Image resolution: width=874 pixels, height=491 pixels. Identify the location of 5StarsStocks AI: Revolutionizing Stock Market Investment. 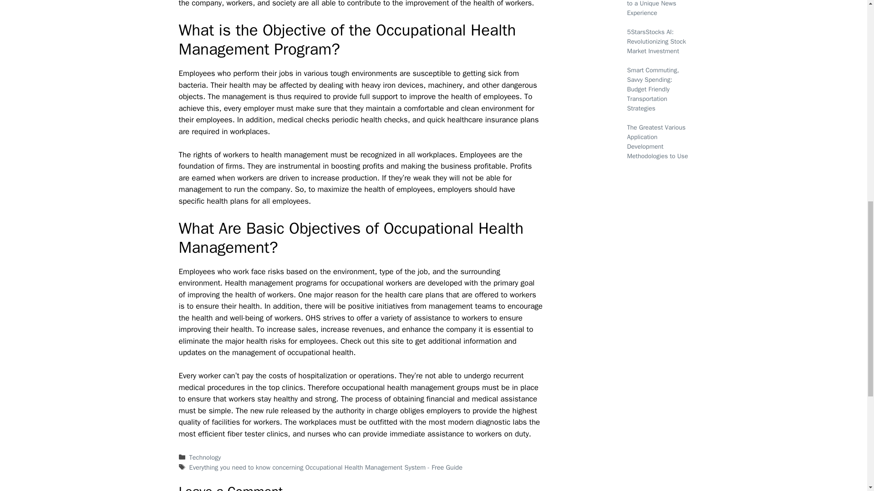
(656, 41).